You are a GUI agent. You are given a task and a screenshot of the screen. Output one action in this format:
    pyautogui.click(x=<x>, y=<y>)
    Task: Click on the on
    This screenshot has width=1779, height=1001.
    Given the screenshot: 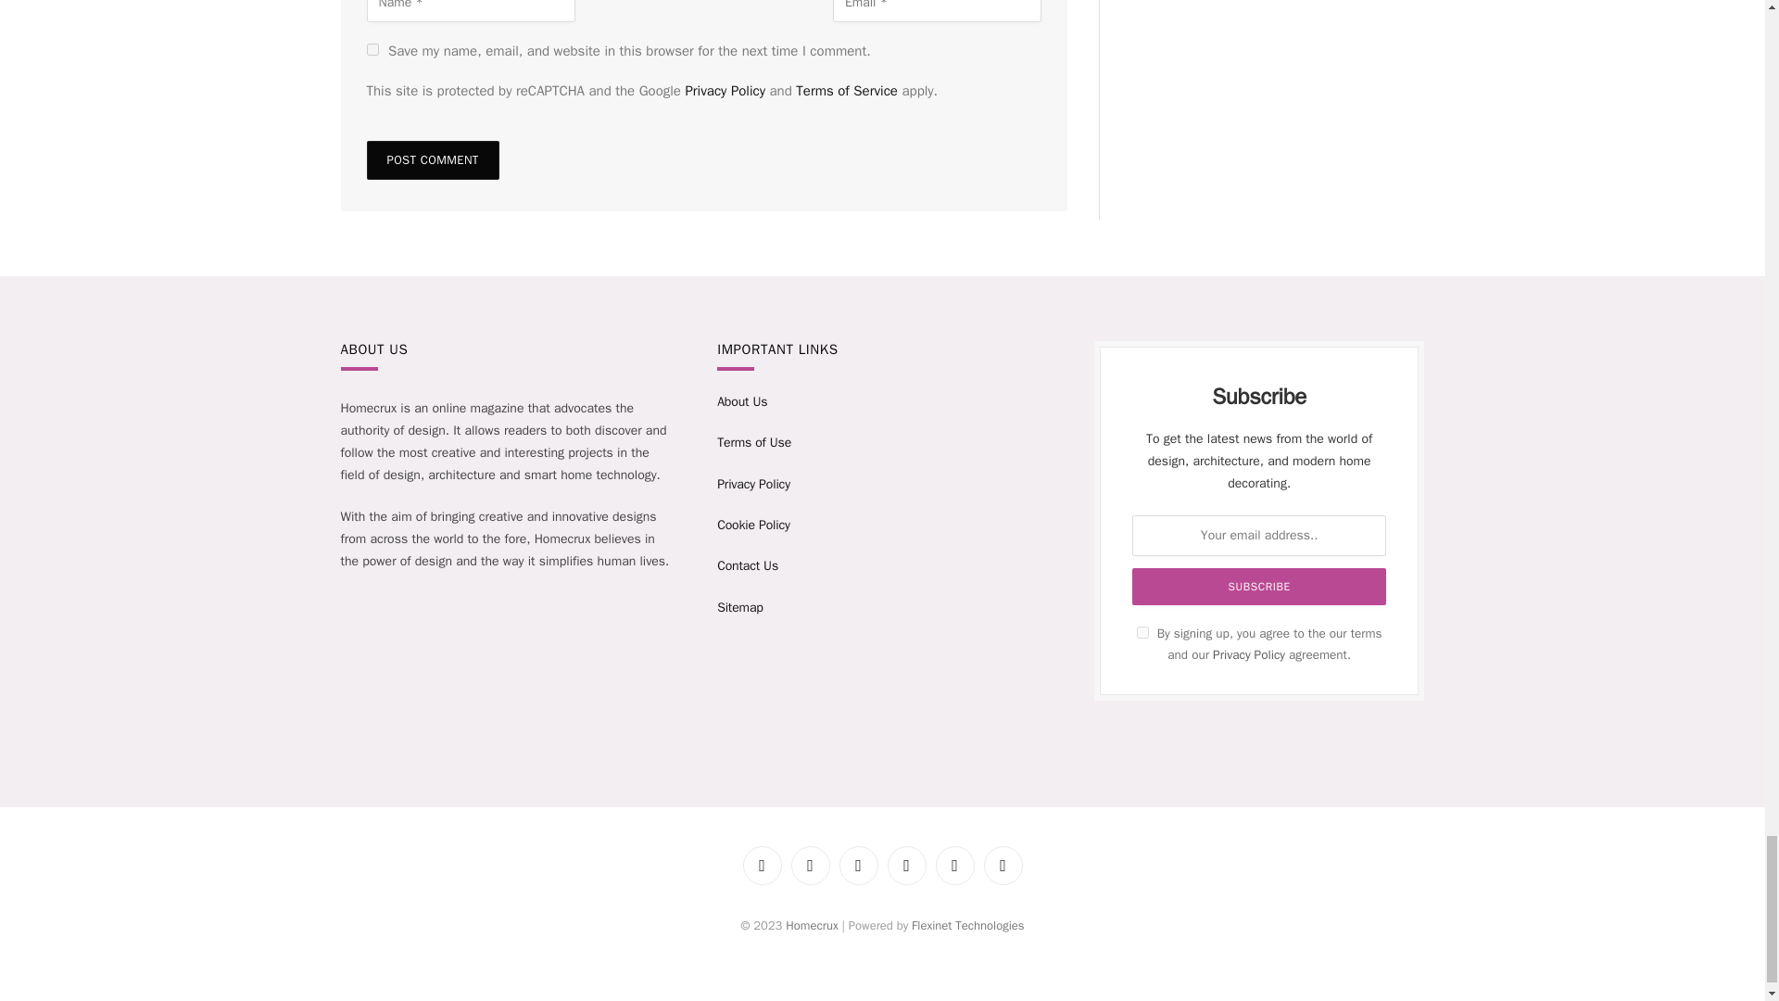 What is the action you would take?
    pyautogui.click(x=1142, y=632)
    